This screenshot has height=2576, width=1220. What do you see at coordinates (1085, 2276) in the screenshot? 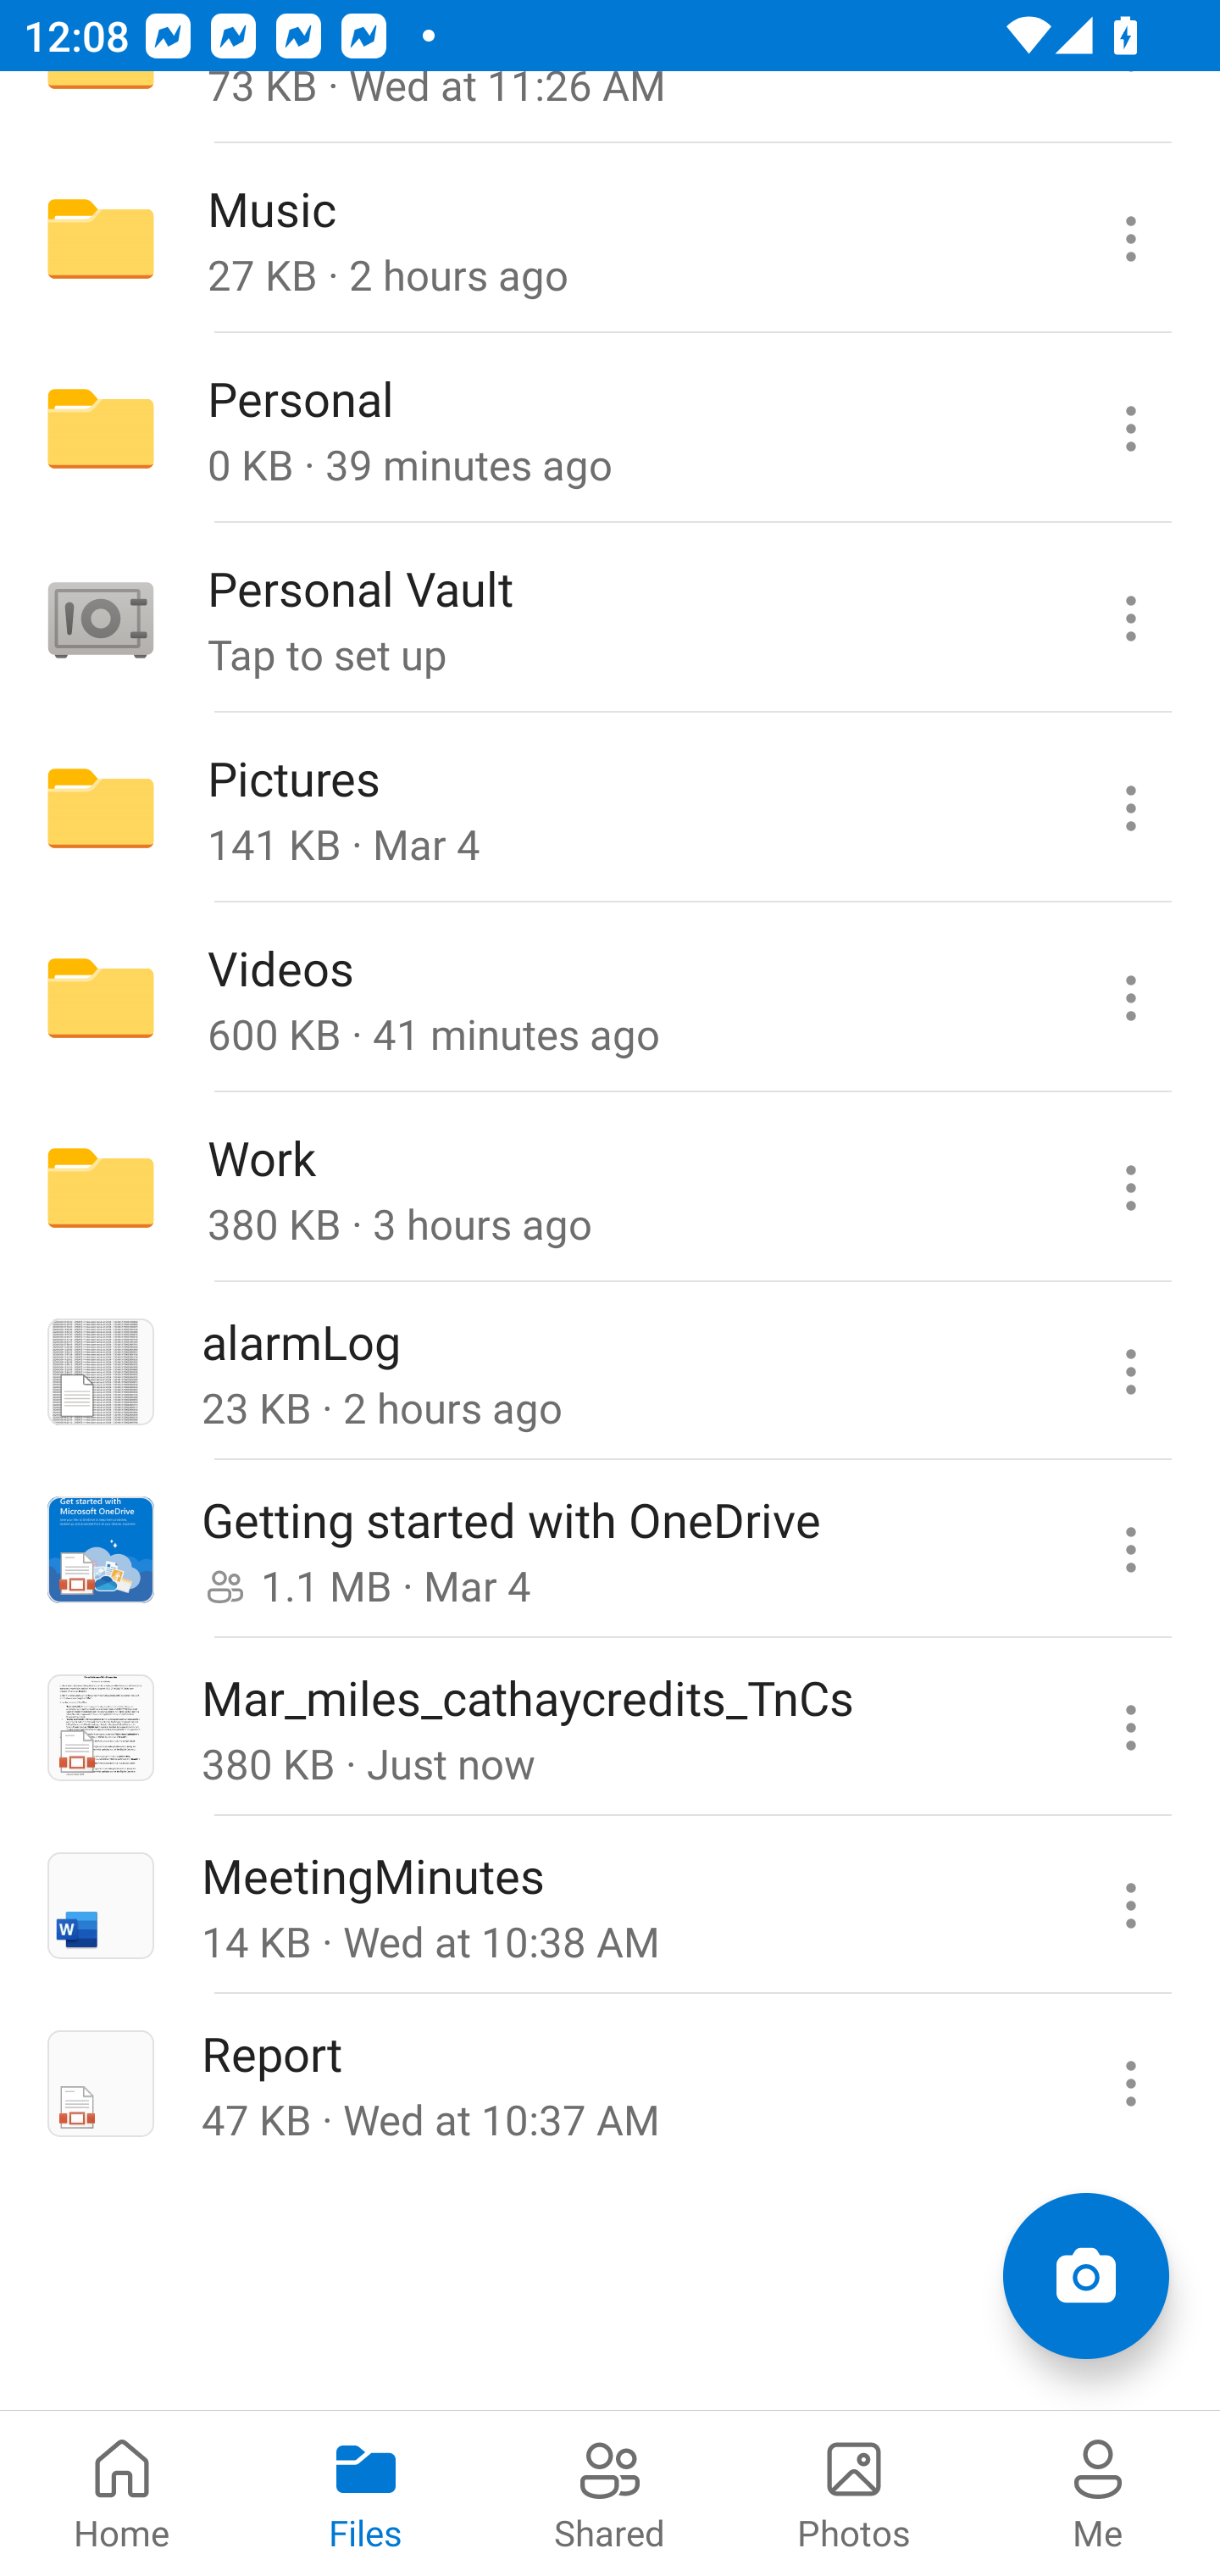
I see `Add items Scan` at bounding box center [1085, 2276].